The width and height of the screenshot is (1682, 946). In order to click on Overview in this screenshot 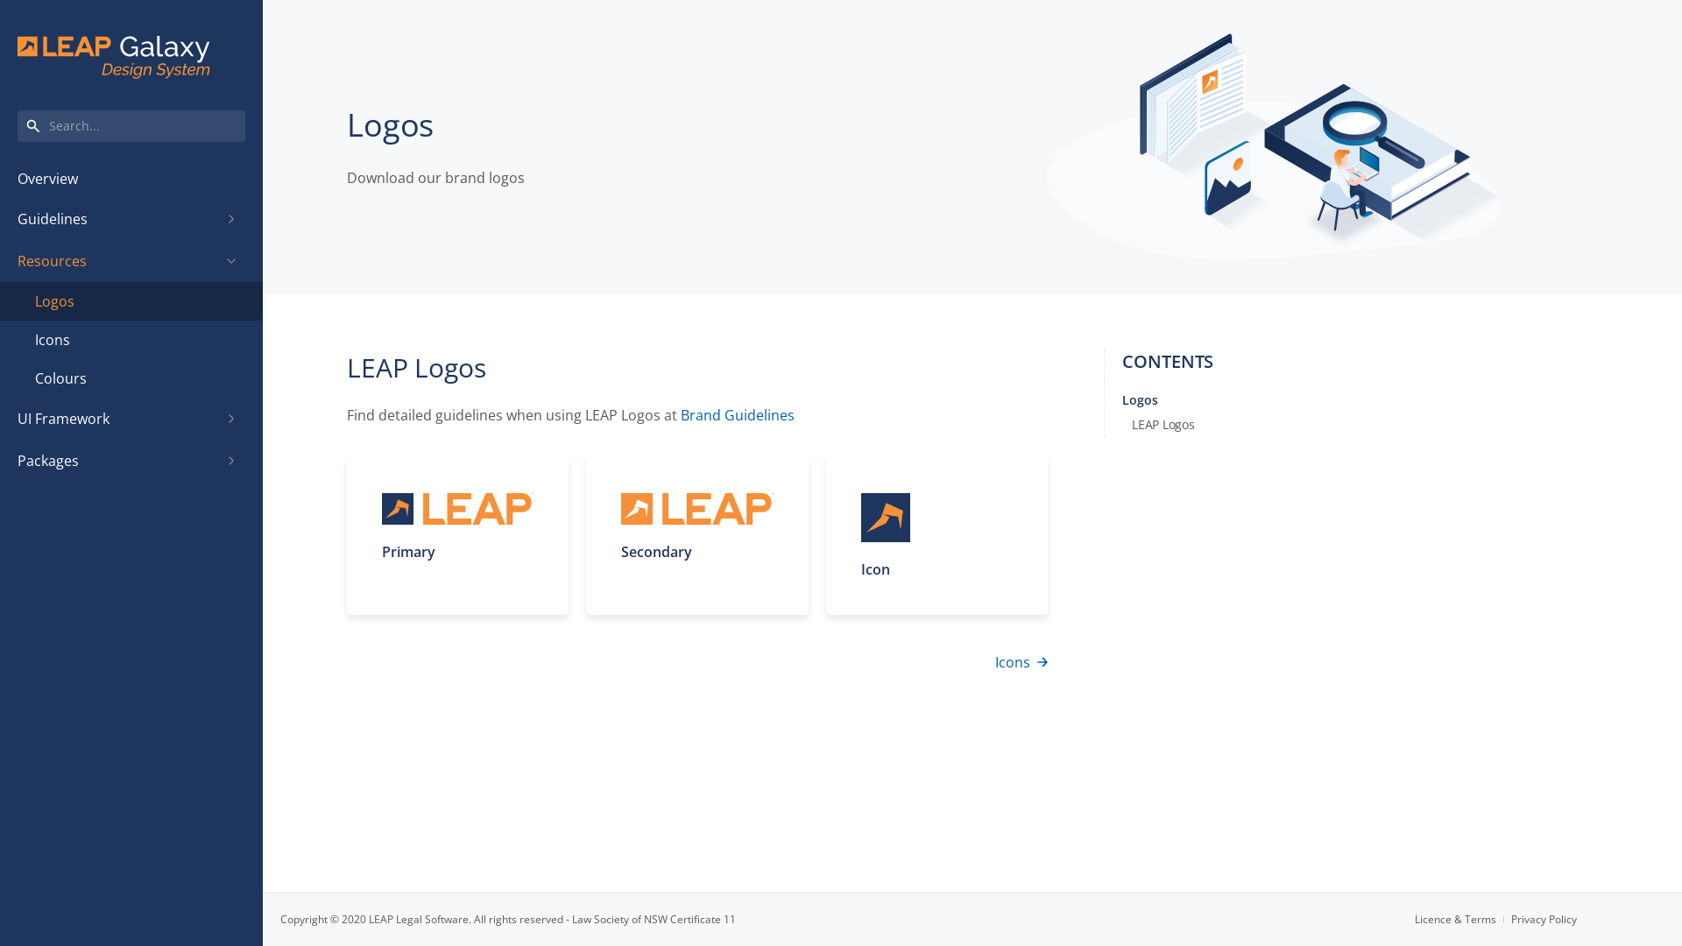, I will do `click(131, 179)`.